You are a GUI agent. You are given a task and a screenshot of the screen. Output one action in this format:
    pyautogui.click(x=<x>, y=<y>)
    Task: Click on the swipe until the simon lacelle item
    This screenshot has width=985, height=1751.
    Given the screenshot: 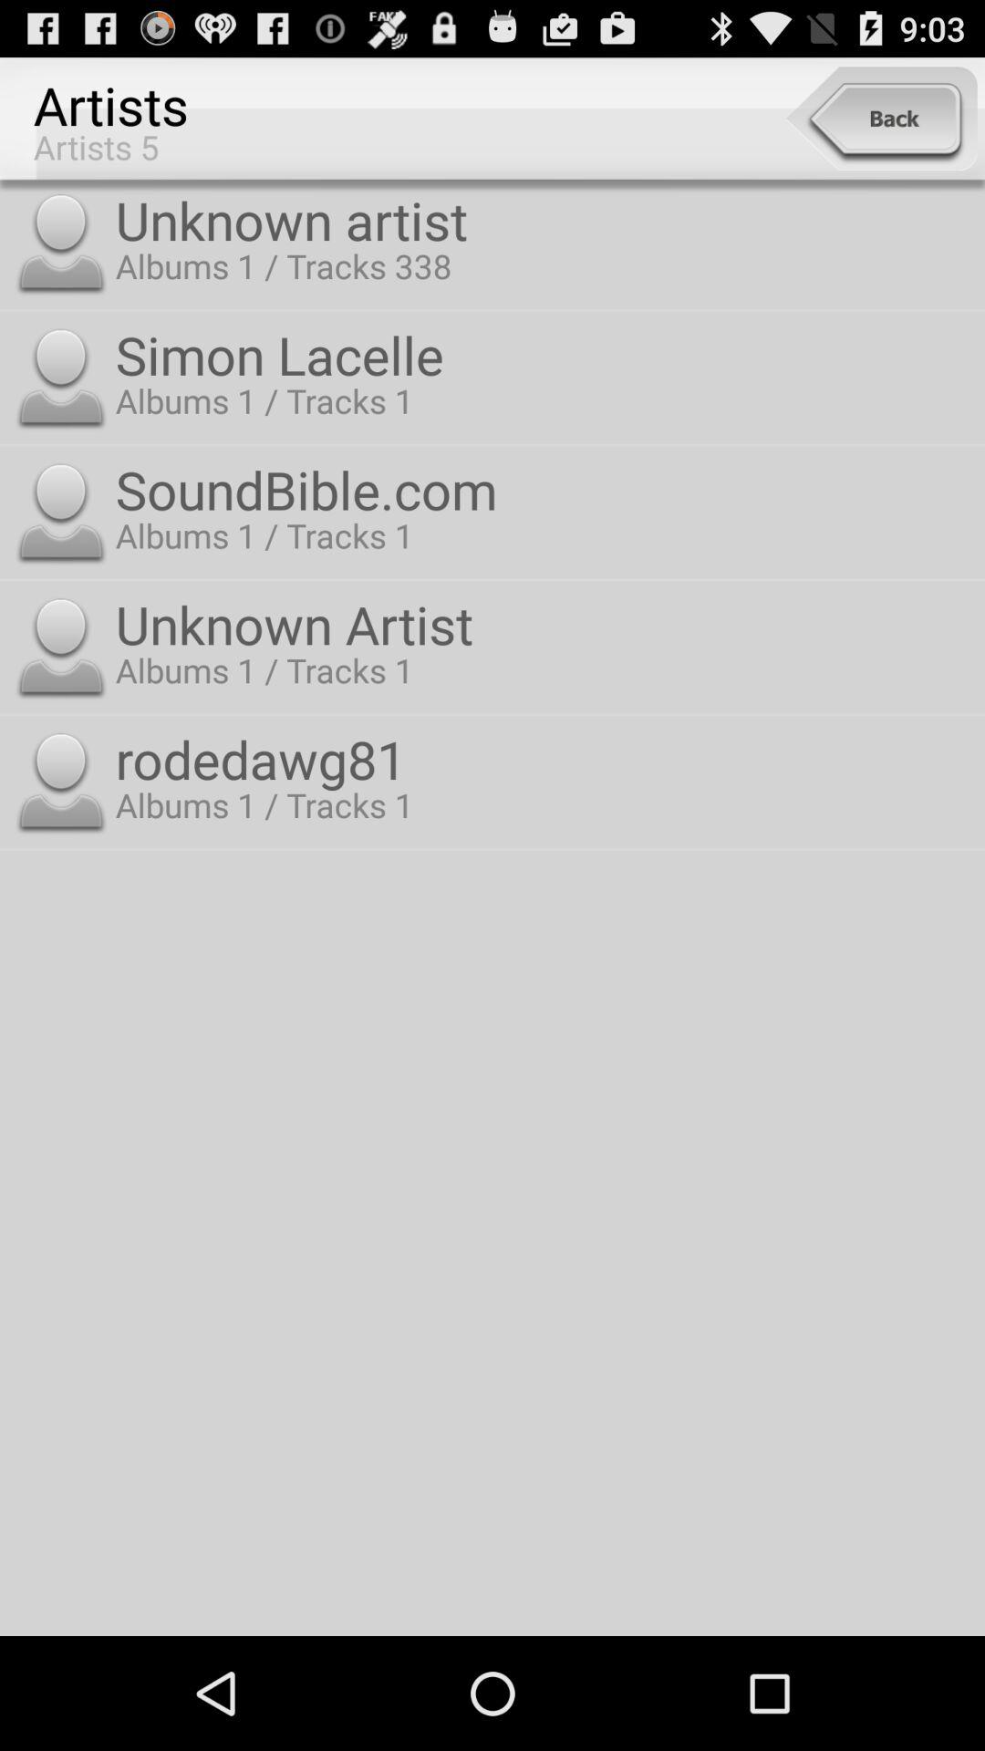 What is the action you would take?
    pyautogui.click(x=545, y=354)
    